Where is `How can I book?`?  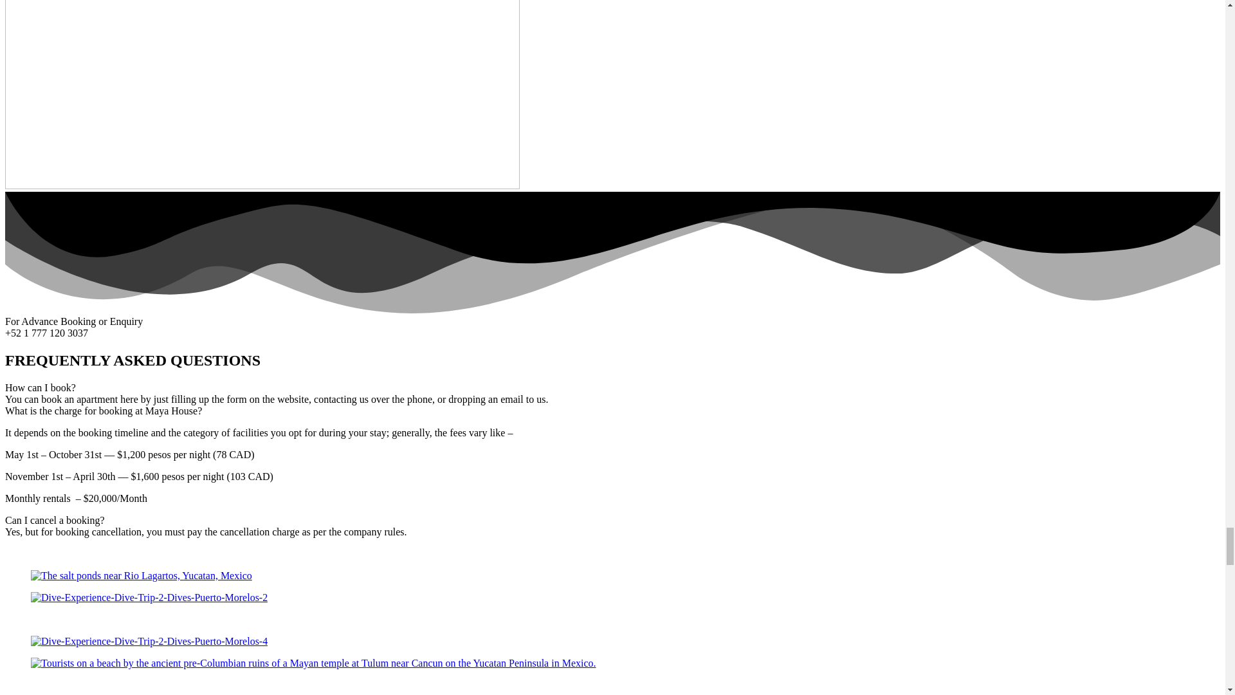 How can I book? is located at coordinates (40, 387).